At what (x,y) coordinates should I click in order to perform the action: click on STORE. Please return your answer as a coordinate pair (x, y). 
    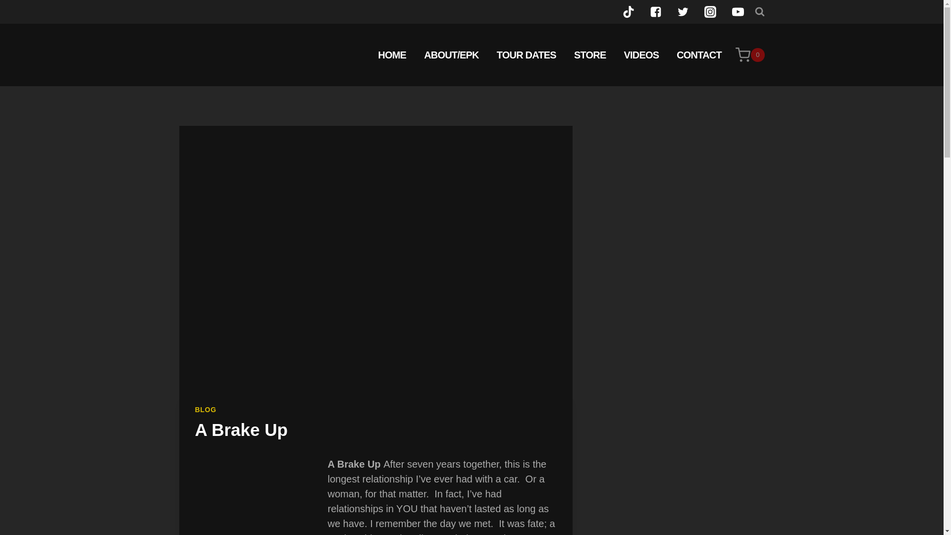
    Looking at the image, I should click on (590, 54).